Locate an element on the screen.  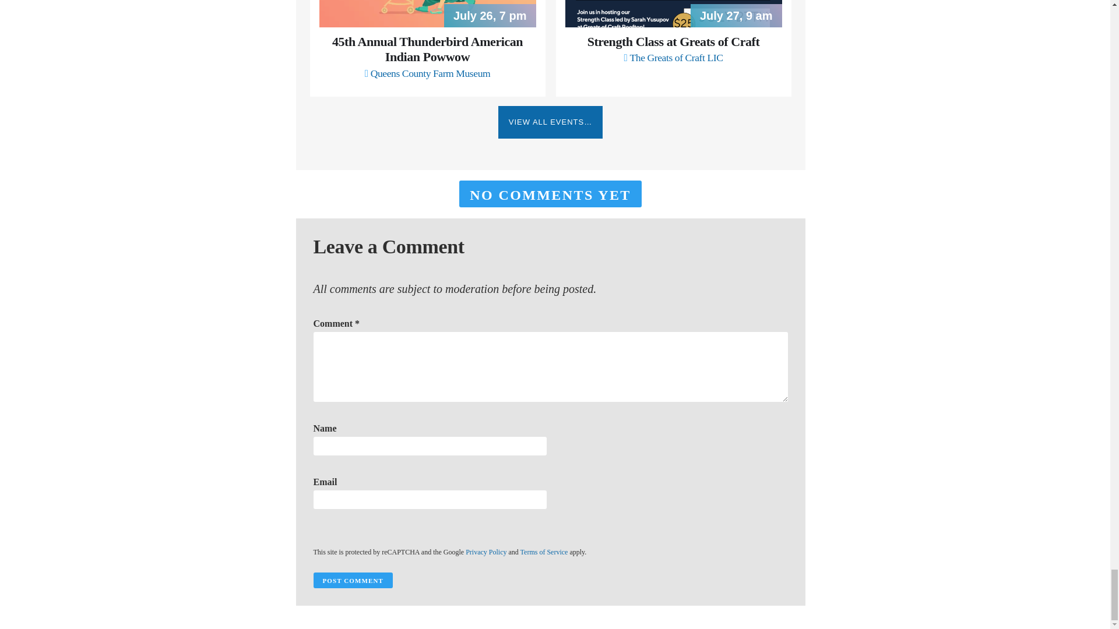
Please wait until Google reCAPTCHA is loaded. is located at coordinates (353, 580).